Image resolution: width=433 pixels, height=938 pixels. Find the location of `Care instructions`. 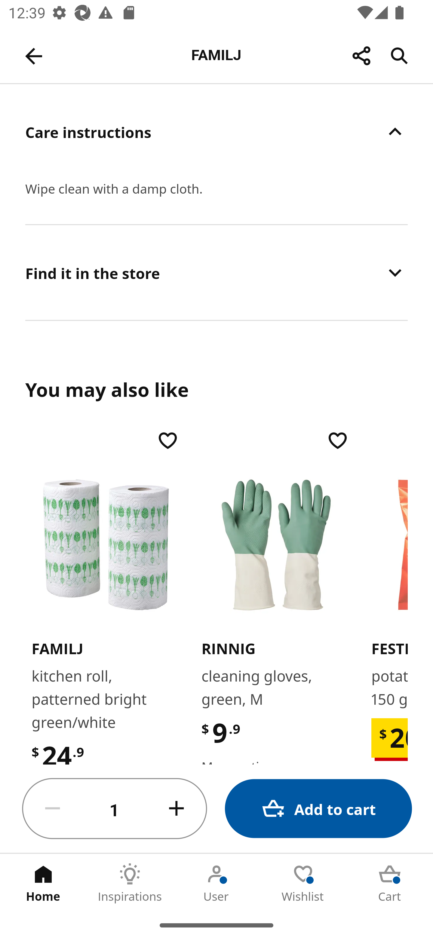

Care instructions is located at coordinates (216, 132).